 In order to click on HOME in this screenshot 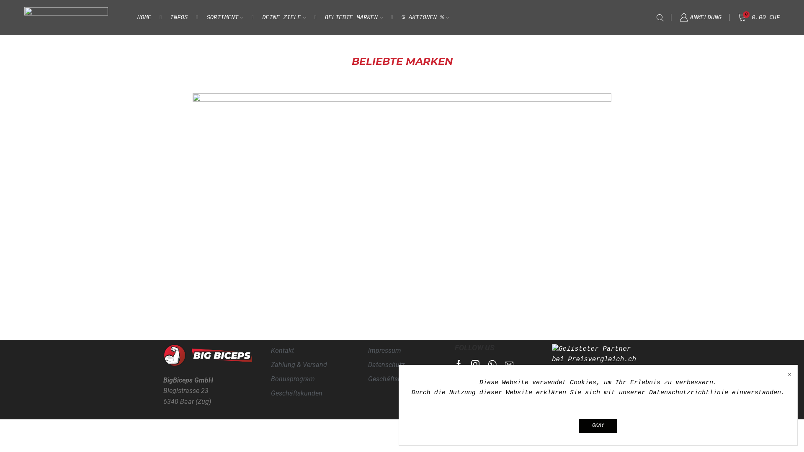, I will do `click(399, 54)`.